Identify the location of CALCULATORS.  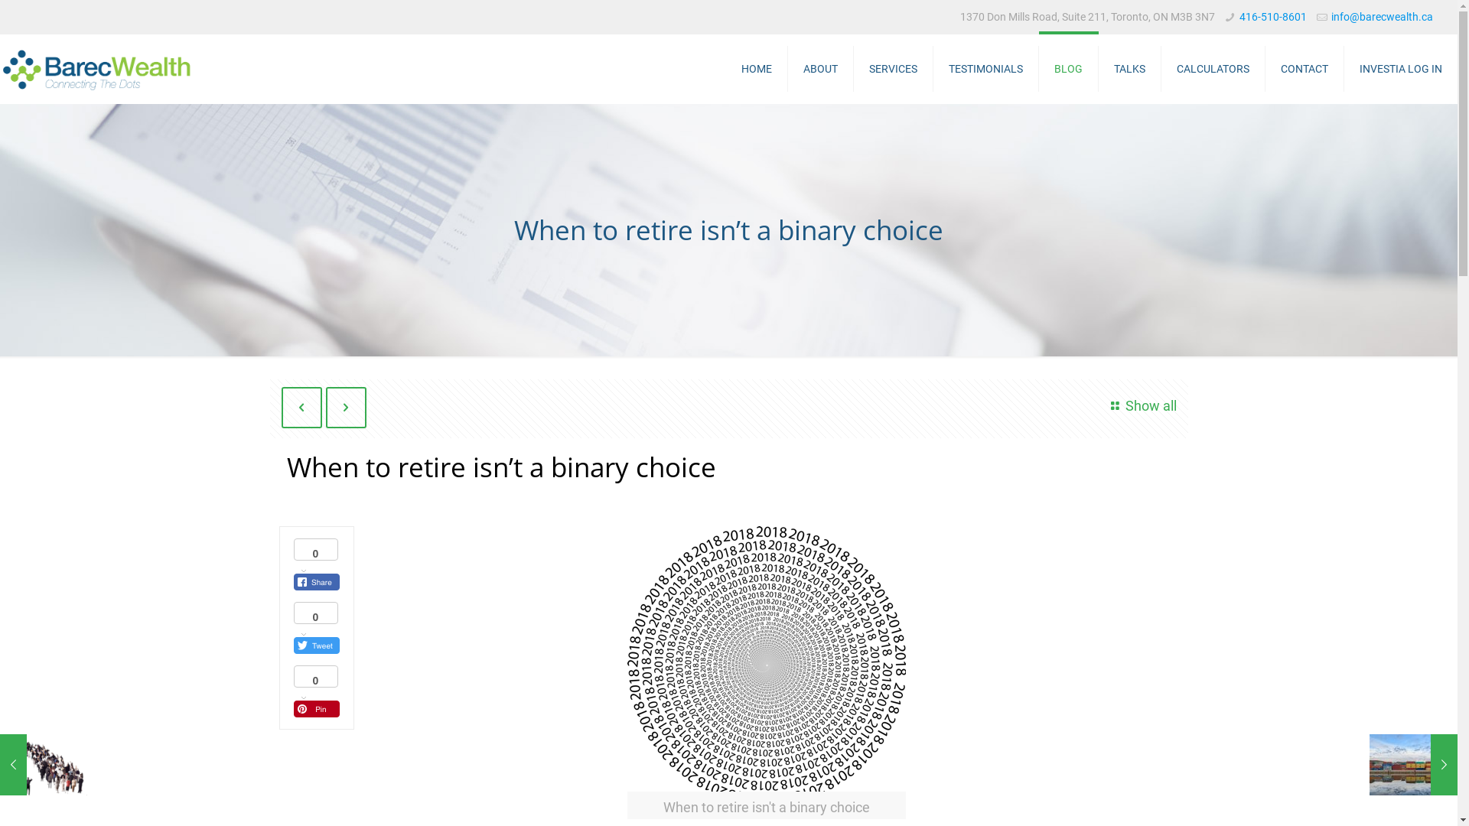
(1213, 69).